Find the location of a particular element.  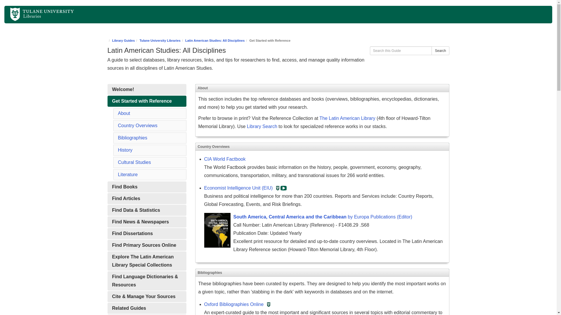

Library Search is located at coordinates (262, 126).